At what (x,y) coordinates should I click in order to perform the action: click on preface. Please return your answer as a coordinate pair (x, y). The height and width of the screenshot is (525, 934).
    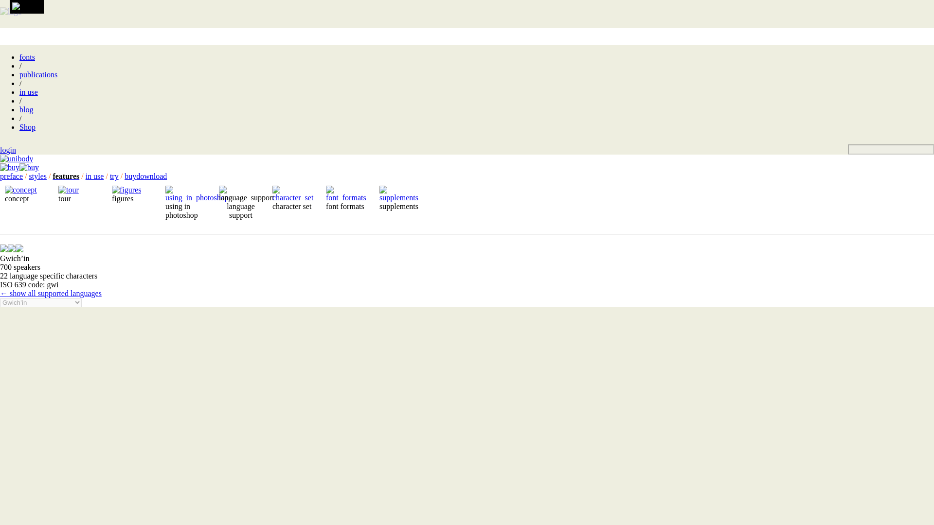
    Looking at the image, I should click on (11, 176).